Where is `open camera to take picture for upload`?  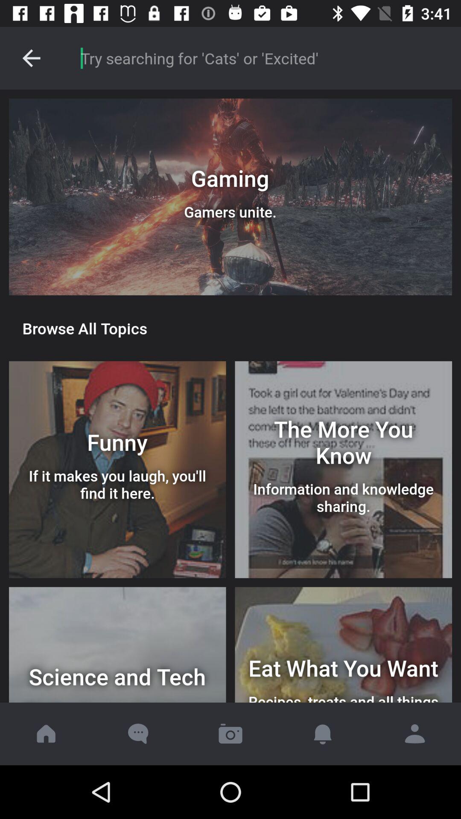
open camera to take picture for upload is located at coordinates (230, 734).